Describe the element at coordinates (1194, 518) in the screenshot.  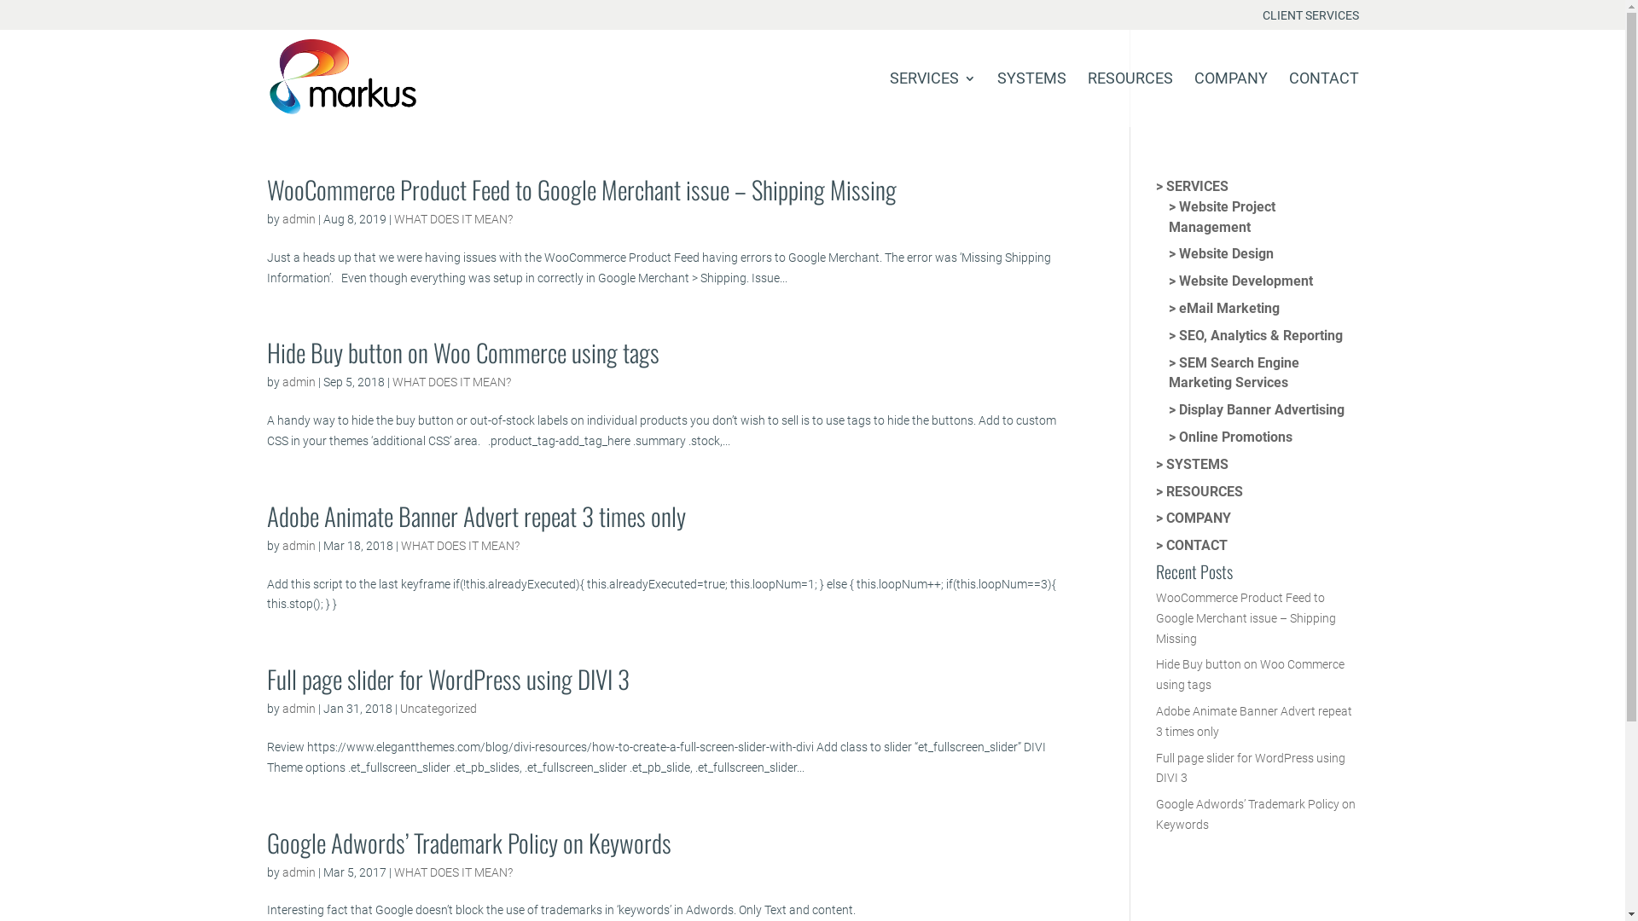
I see `COMPANY` at that location.